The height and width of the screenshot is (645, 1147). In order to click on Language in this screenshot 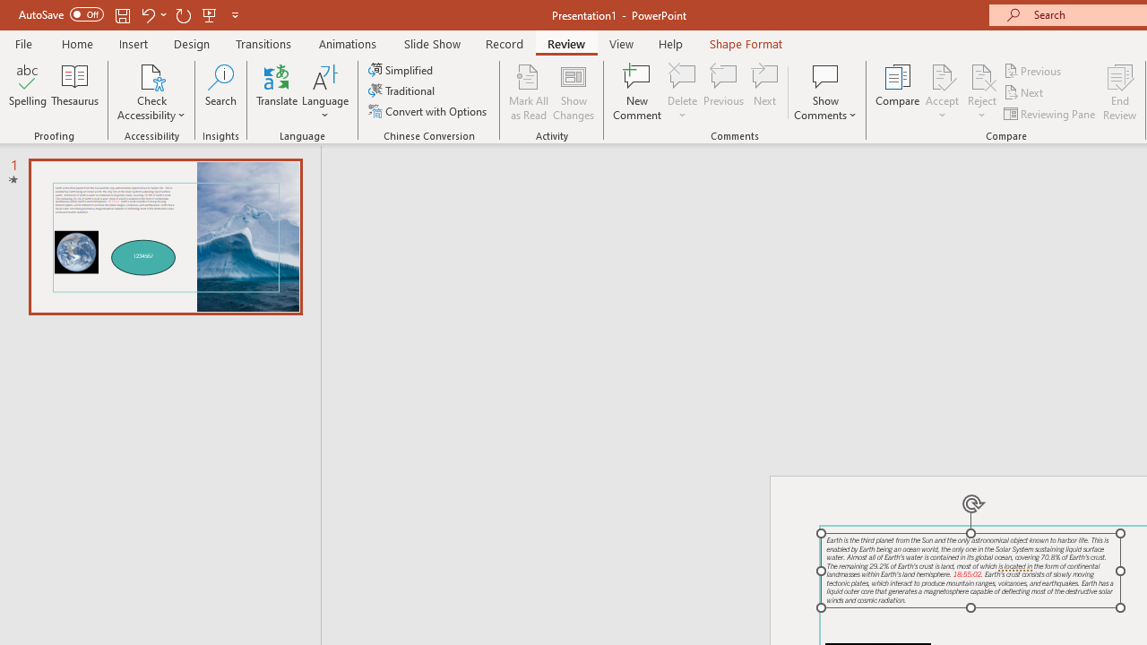, I will do `click(325, 91)`.